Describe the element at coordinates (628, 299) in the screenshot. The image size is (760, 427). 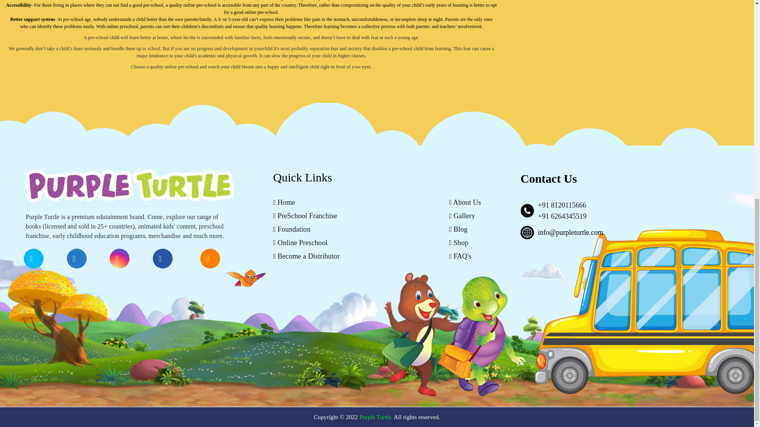
I see `5 Misconceptions About Homeschooling` at that location.